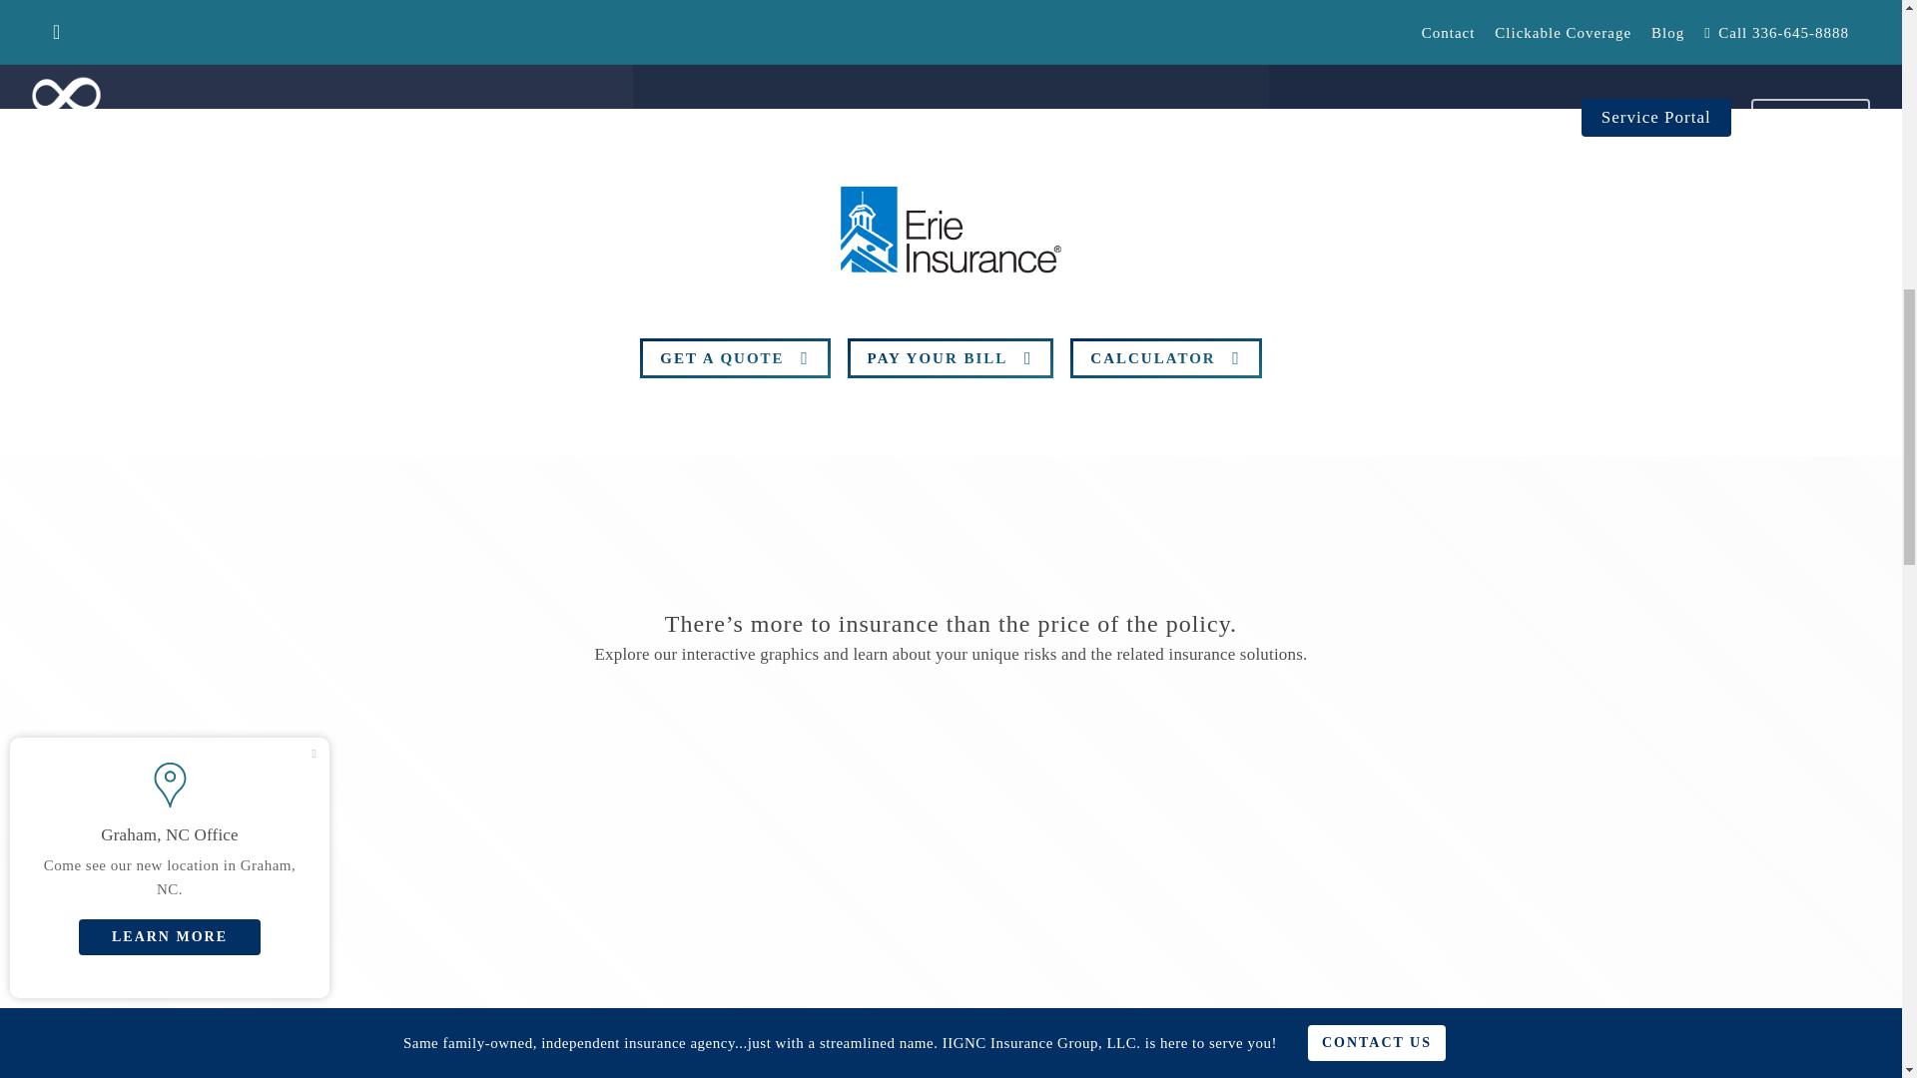 This screenshot has height=1078, width=1917. Describe the element at coordinates (1165, 358) in the screenshot. I see `CALCULATOR` at that location.